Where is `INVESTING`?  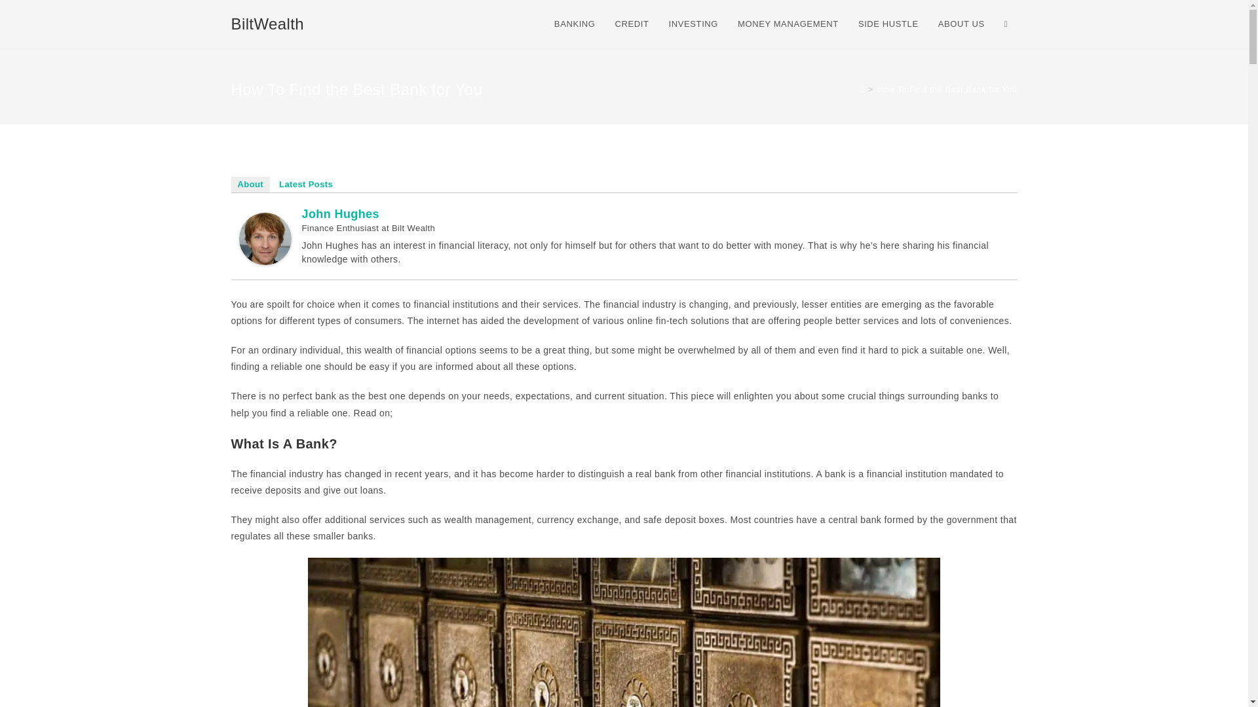
INVESTING is located at coordinates (693, 24).